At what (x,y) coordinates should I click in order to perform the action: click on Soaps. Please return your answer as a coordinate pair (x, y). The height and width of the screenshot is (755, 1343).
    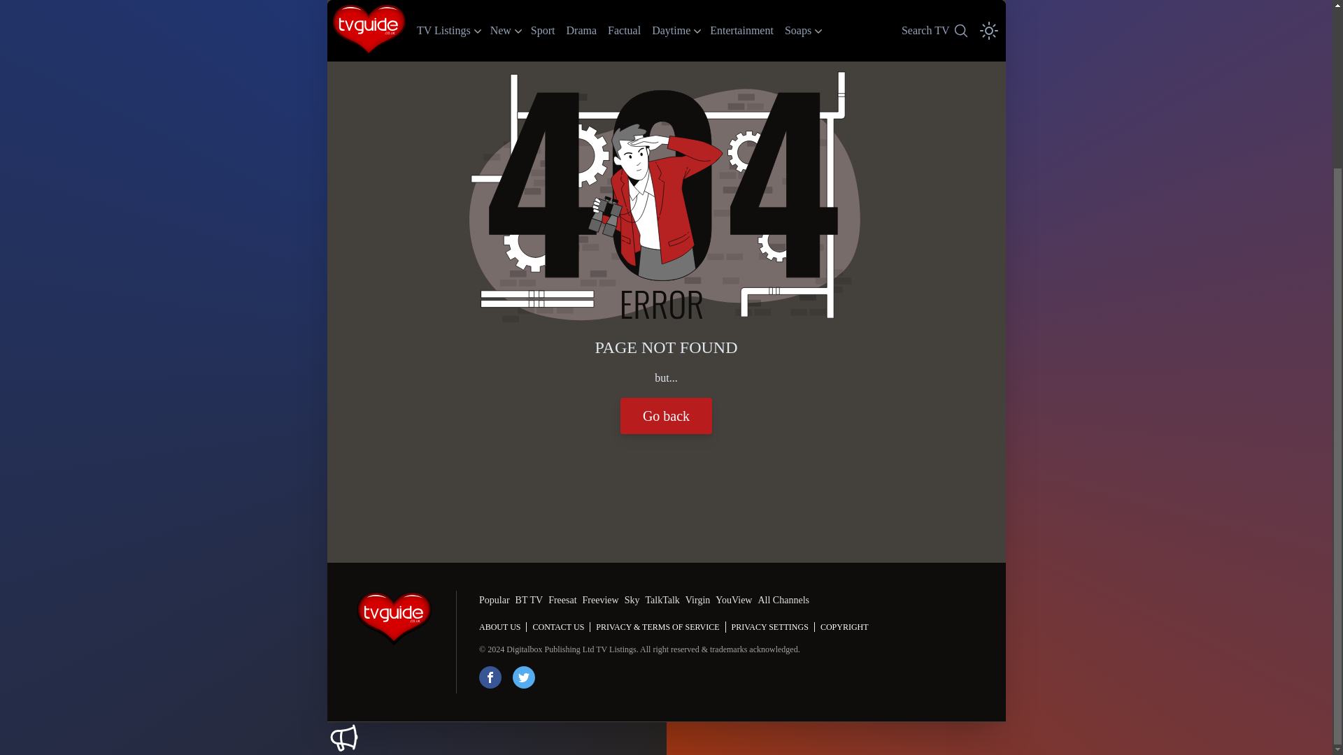
    Looking at the image, I should click on (443, 6).